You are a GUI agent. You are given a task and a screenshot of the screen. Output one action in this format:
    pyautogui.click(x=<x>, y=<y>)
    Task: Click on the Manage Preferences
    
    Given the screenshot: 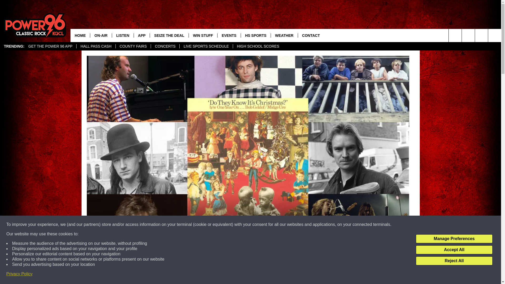 What is the action you would take?
    pyautogui.click(x=454, y=239)
    